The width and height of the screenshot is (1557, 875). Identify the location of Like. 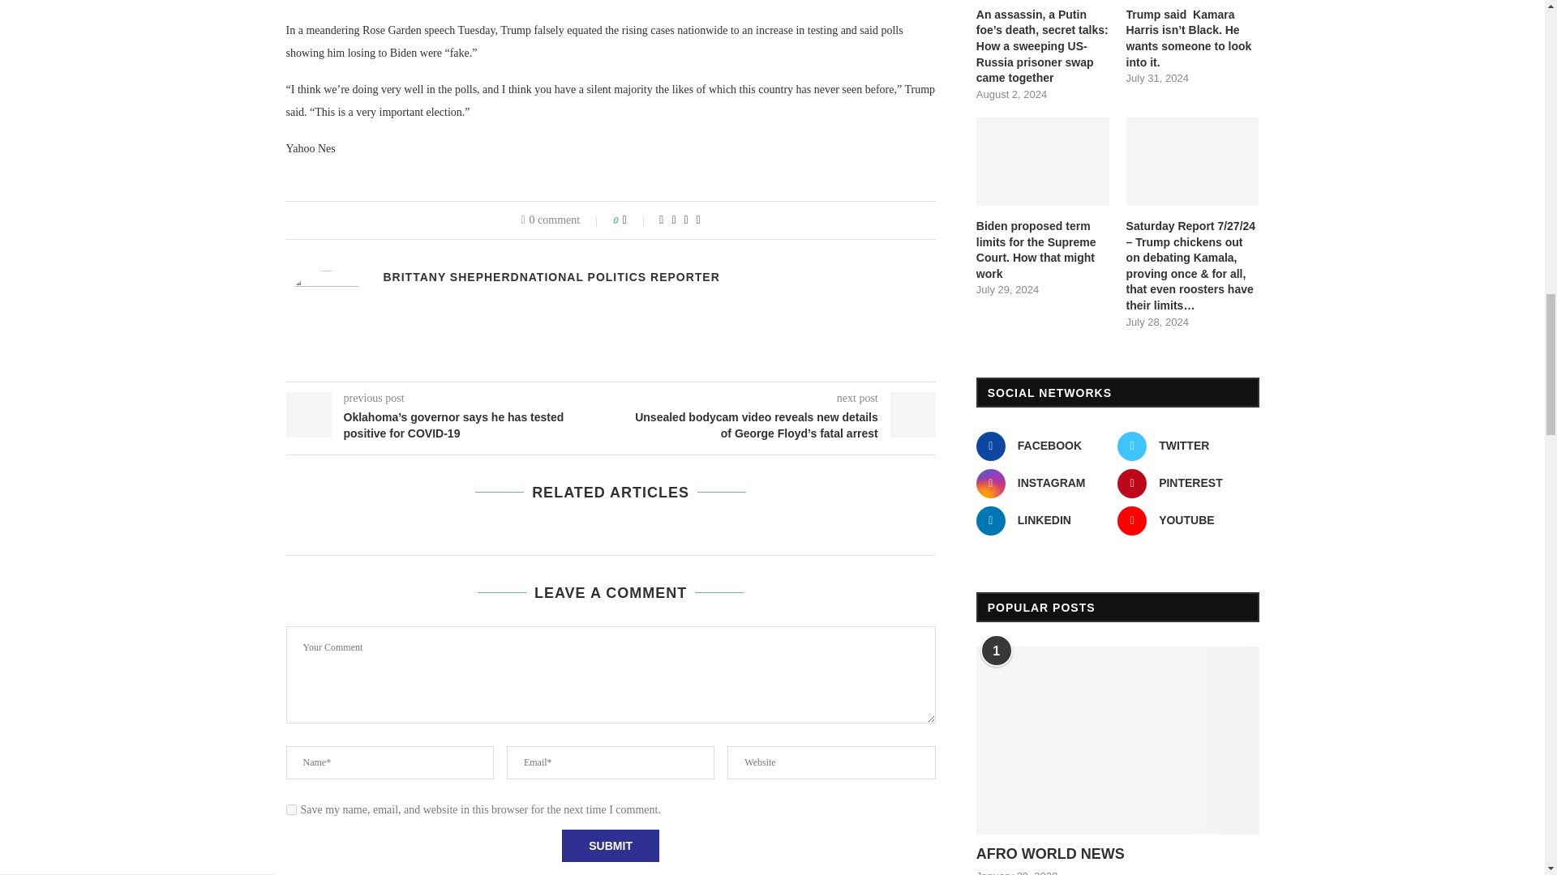
(636, 220).